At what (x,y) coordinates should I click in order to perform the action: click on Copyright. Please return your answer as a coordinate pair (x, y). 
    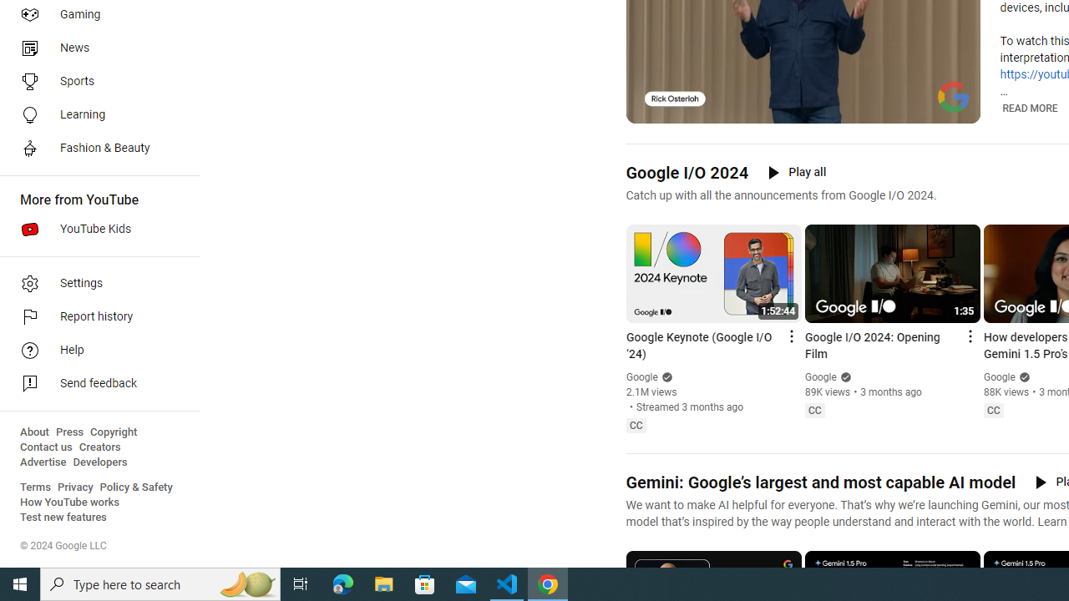
    Looking at the image, I should click on (114, 432).